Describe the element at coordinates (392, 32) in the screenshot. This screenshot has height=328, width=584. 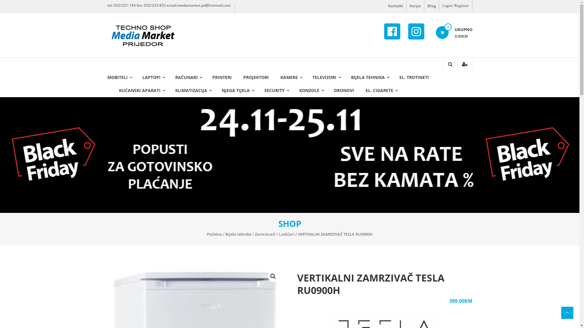
I see `Facebook` at that location.